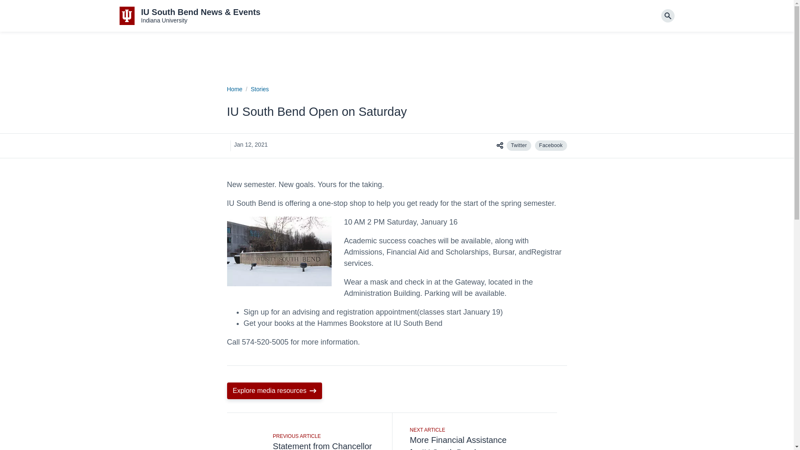  What do you see at coordinates (518, 145) in the screenshot?
I see `Twitter` at bounding box center [518, 145].